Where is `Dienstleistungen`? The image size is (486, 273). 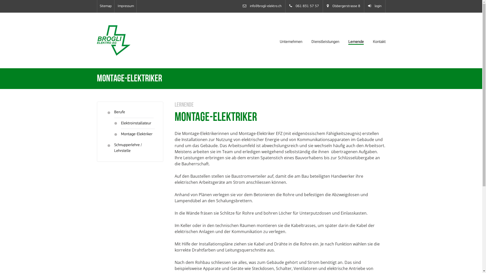
Dienstleistungen is located at coordinates (325, 42).